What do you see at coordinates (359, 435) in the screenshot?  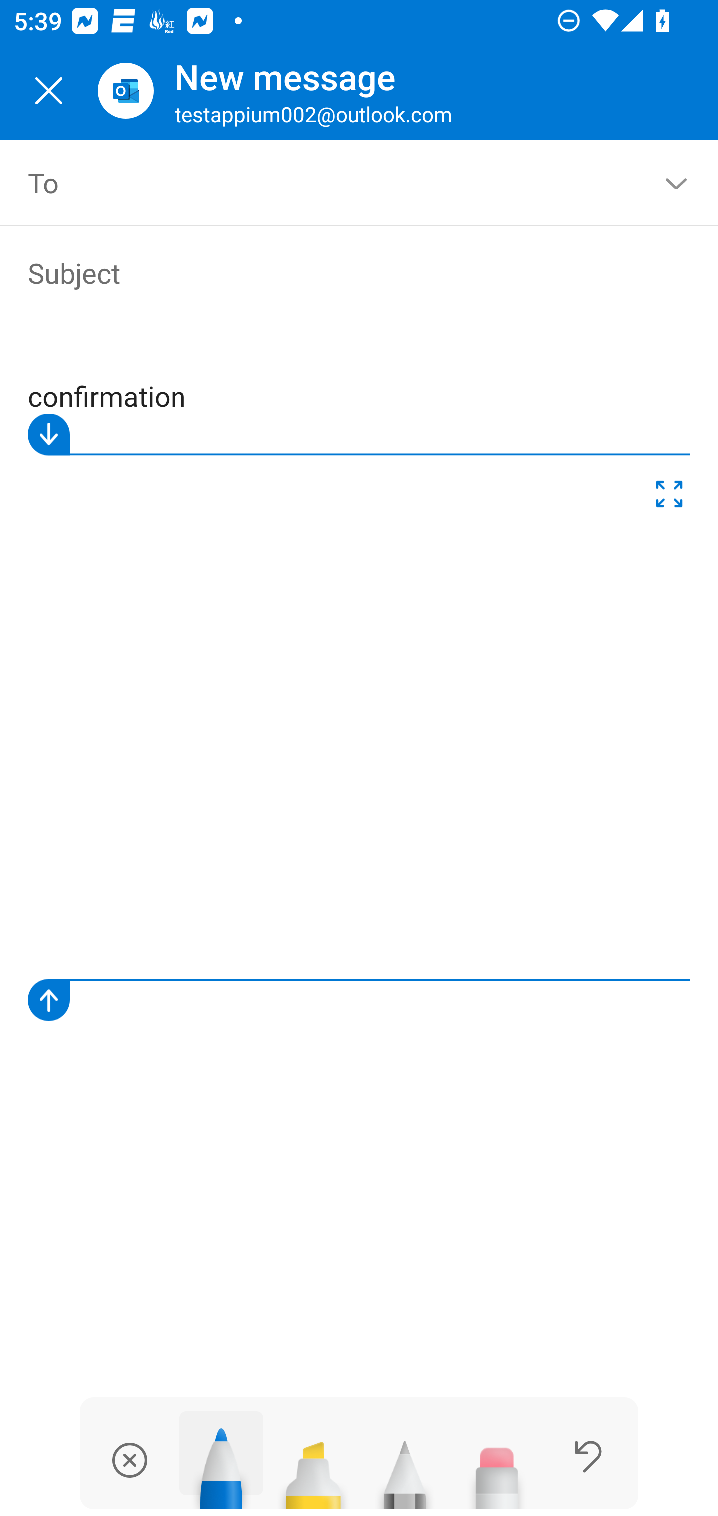 I see `Canvas upper bound` at bounding box center [359, 435].